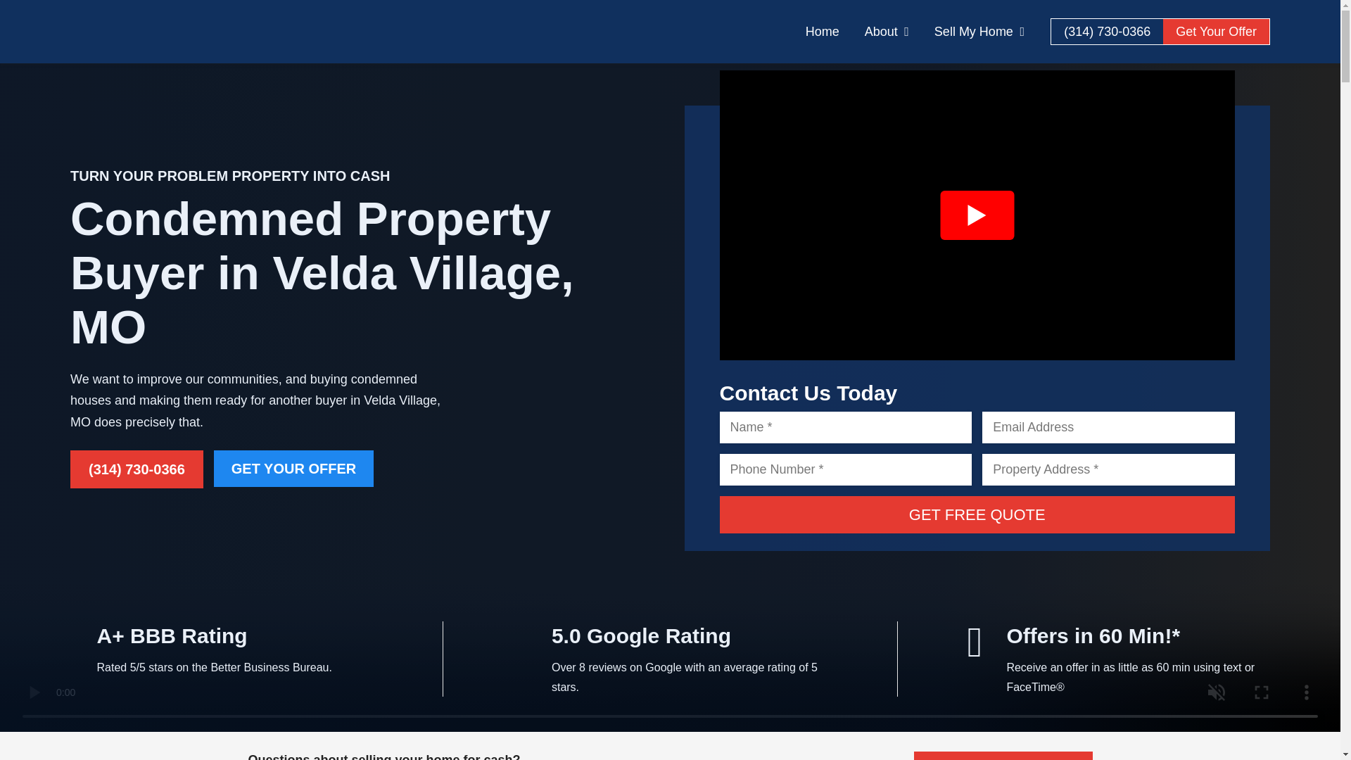 The image size is (1351, 760). I want to click on VIEW ALL ANSWERS, so click(1003, 756).